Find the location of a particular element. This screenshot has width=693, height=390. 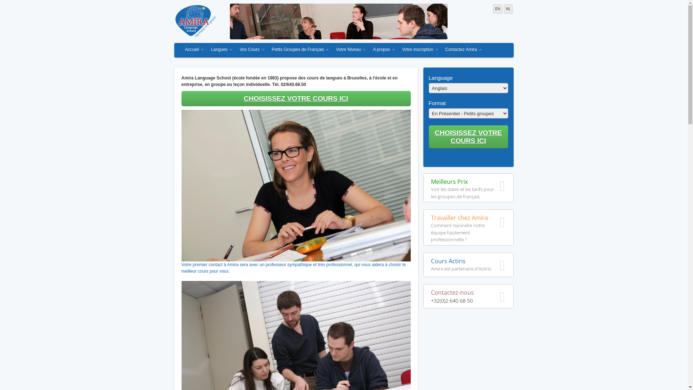

CHOISISSEZ VOTRE COURS ICI is located at coordinates (296, 99).